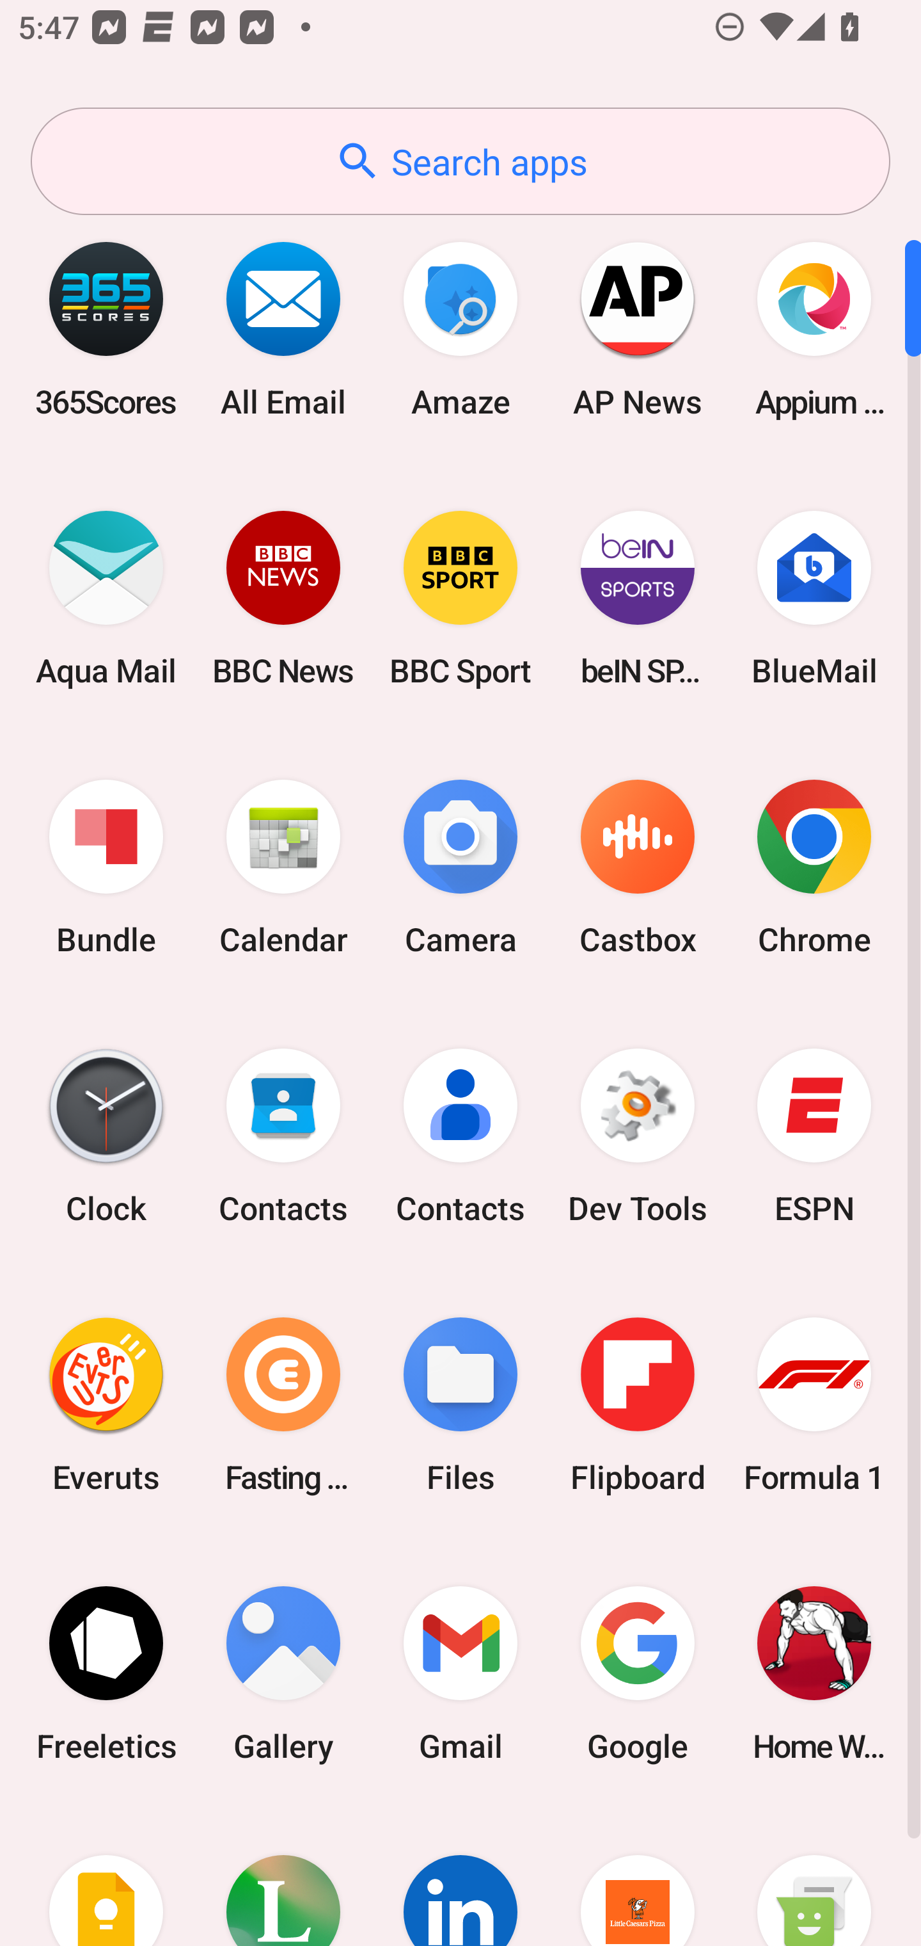 The width and height of the screenshot is (921, 1946). What do you see at coordinates (814, 1136) in the screenshot?
I see `ESPN` at bounding box center [814, 1136].